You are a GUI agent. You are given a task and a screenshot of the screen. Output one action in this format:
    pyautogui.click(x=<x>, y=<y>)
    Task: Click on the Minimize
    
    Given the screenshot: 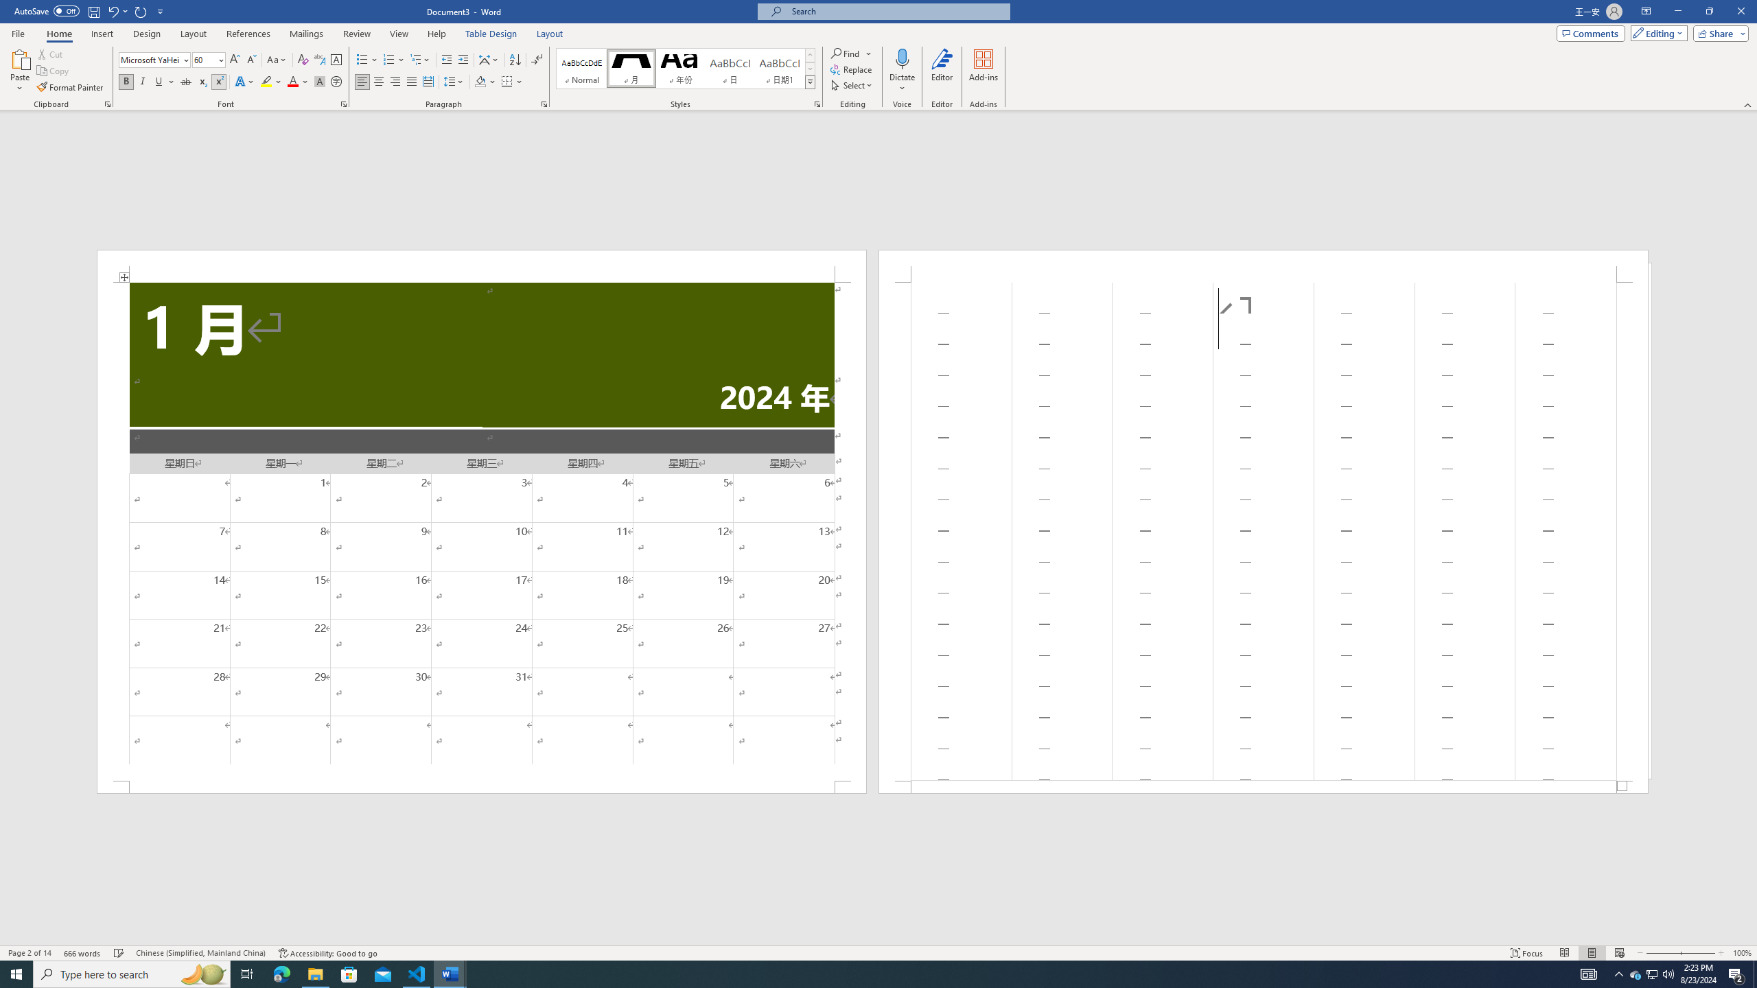 What is the action you would take?
    pyautogui.click(x=1677, y=12)
    